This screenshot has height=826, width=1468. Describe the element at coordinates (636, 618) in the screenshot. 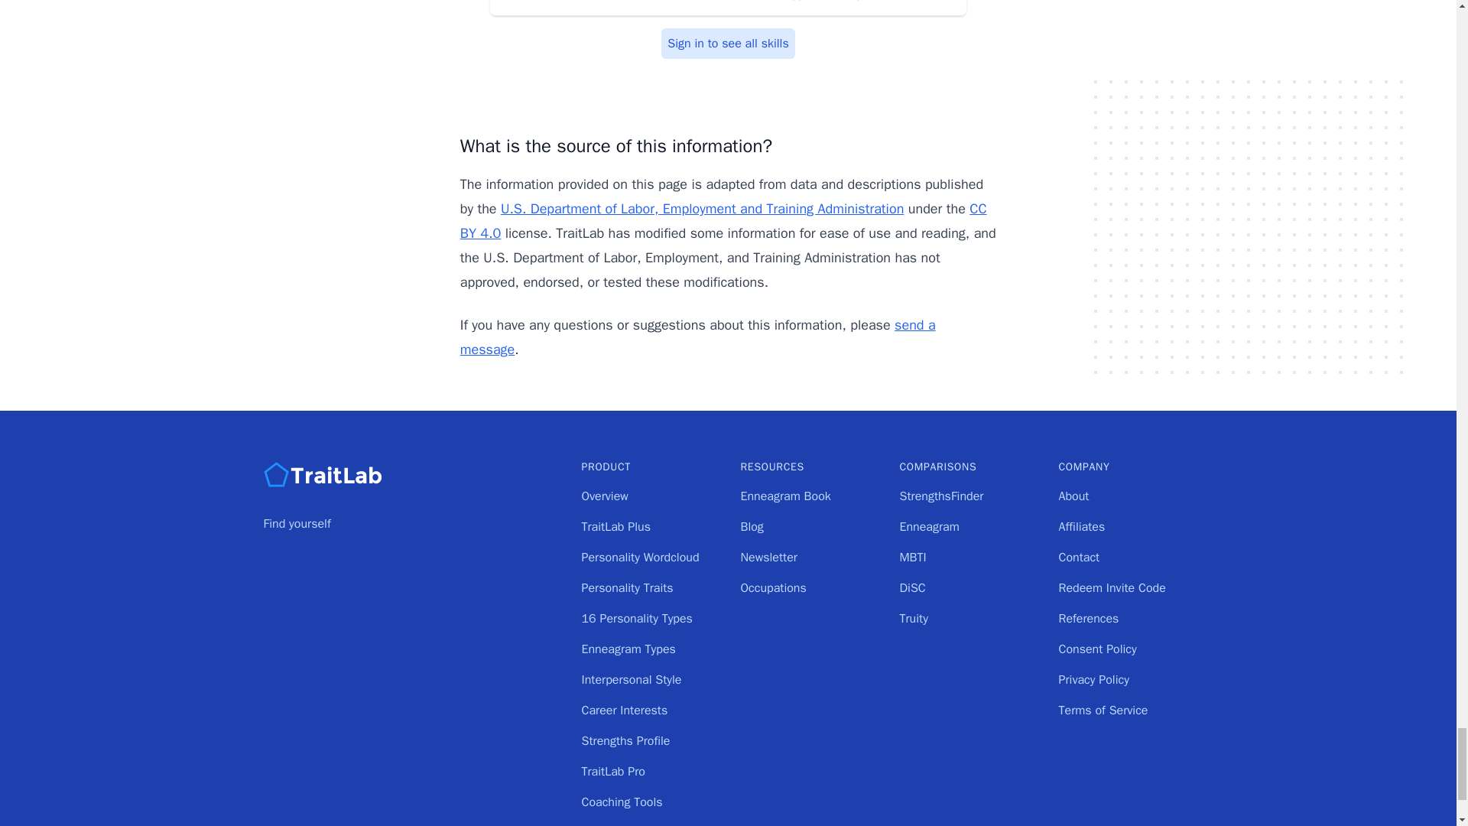

I see `16 Personality Types` at that location.